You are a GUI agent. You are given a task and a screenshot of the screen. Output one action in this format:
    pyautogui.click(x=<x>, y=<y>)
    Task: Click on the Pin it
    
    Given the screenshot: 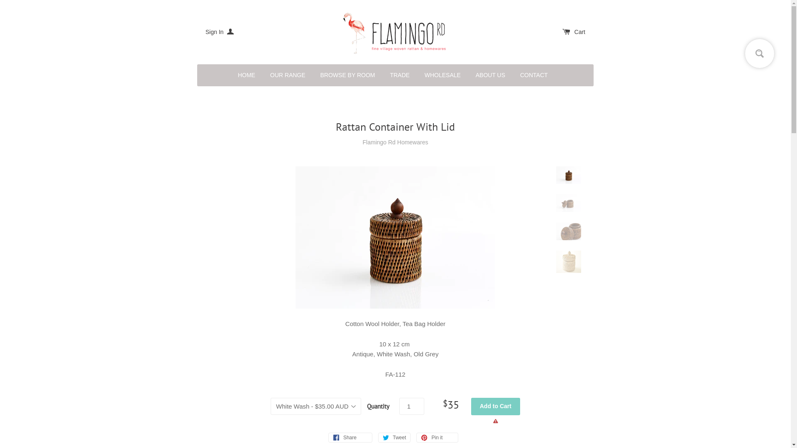 What is the action you would take?
    pyautogui.click(x=437, y=438)
    